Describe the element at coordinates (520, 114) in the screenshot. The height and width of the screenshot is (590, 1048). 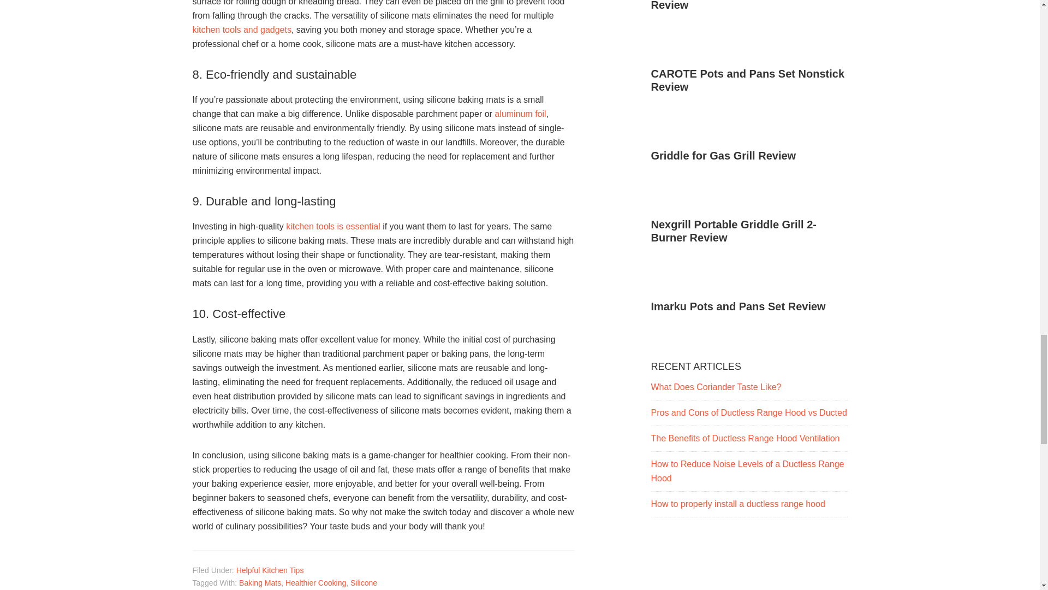
I see `aluminum foil` at that location.